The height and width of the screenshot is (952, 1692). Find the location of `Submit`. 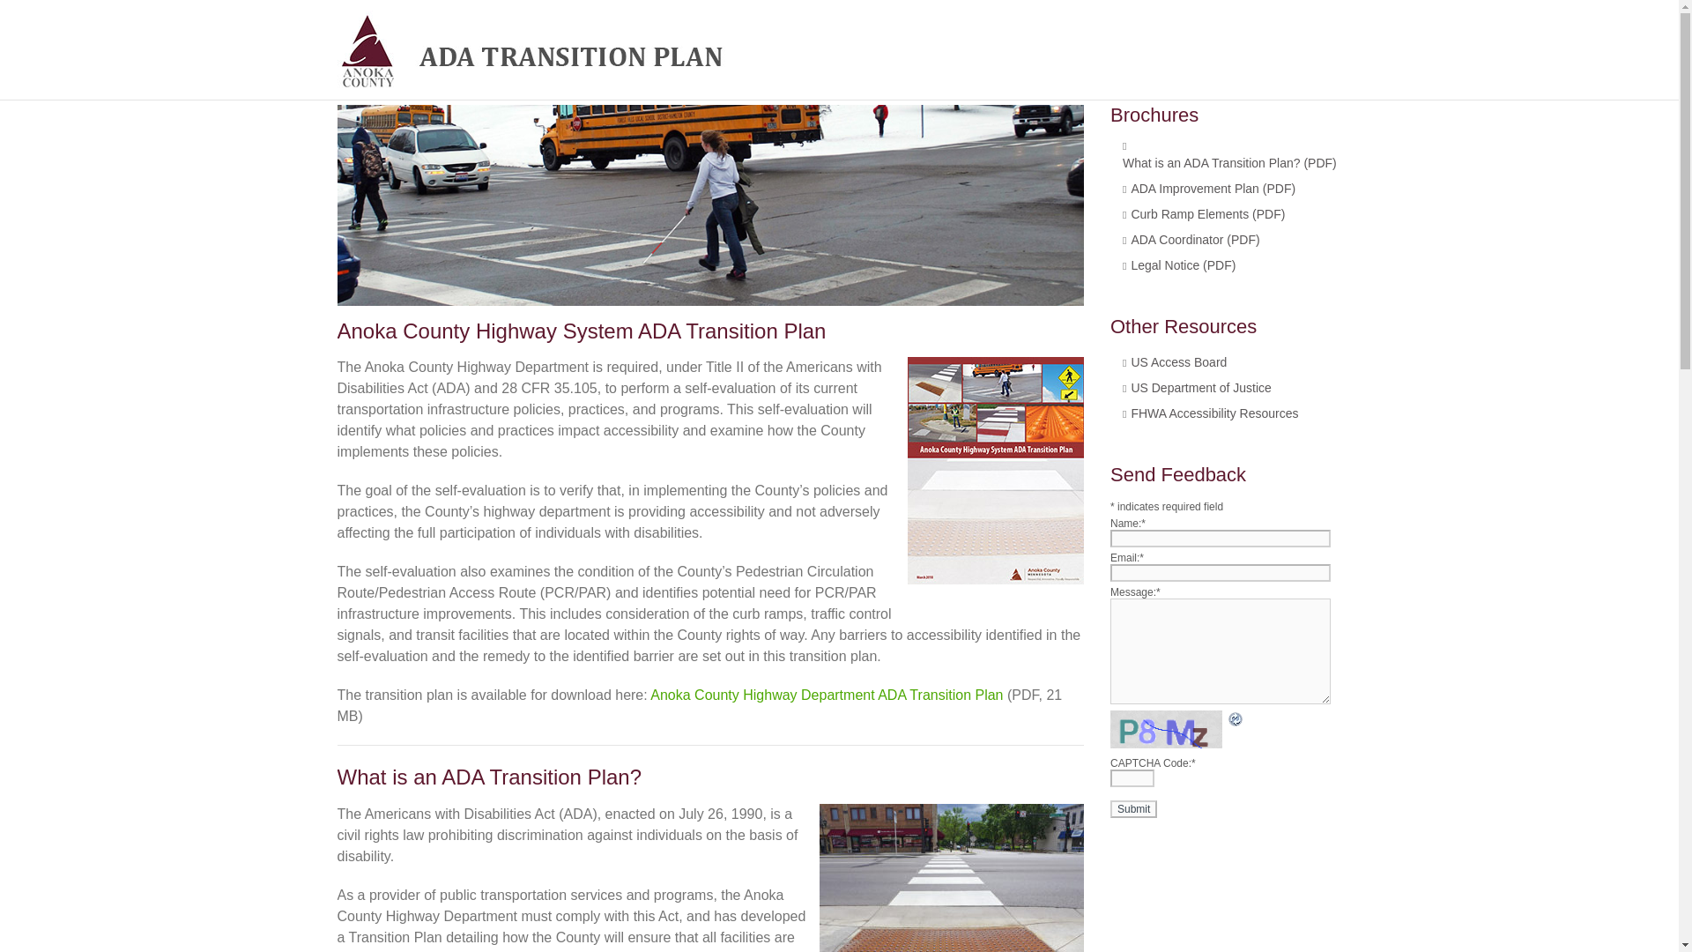

Submit is located at coordinates (1133, 809).